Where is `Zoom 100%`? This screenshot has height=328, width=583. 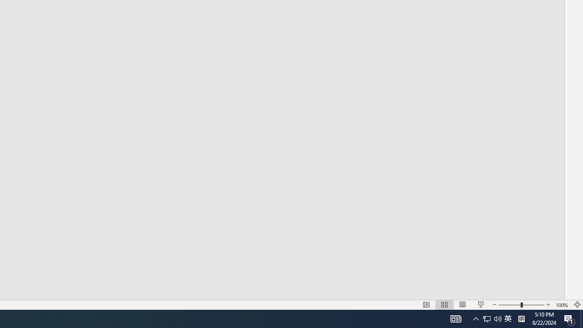 Zoom 100% is located at coordinates (562, 304).